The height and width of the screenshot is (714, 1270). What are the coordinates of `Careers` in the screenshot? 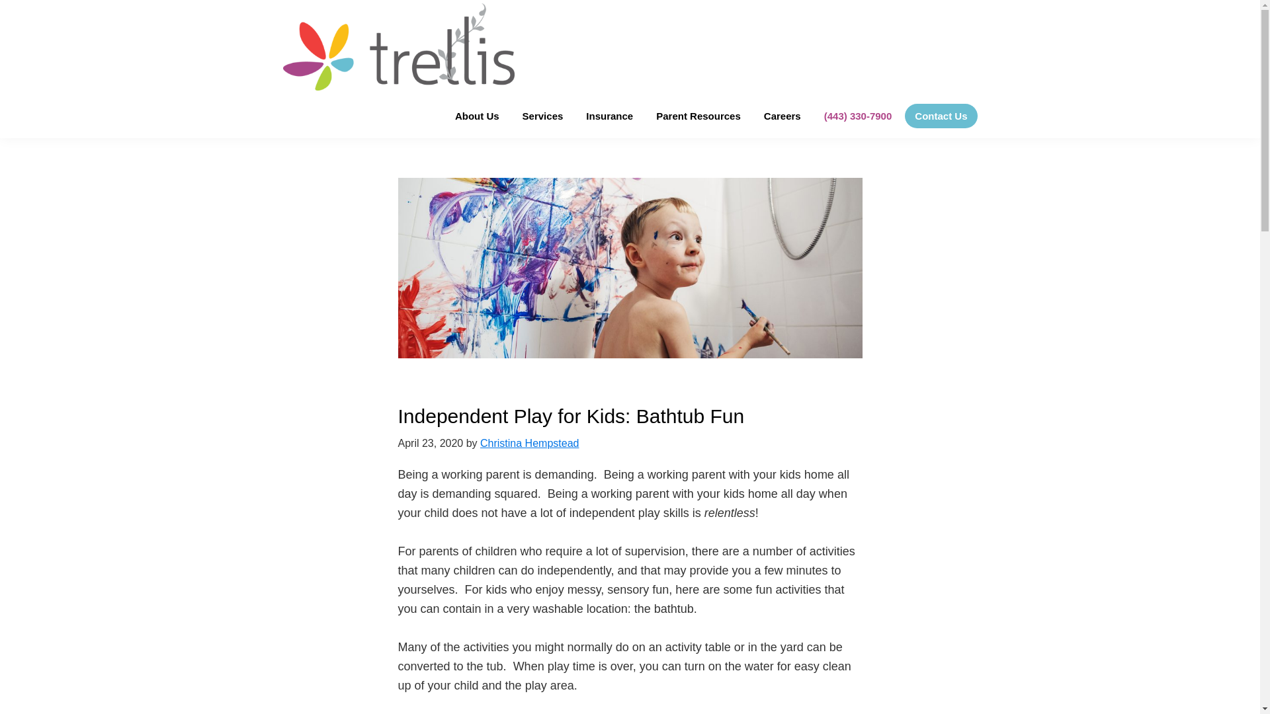 It's located at (783, 115).